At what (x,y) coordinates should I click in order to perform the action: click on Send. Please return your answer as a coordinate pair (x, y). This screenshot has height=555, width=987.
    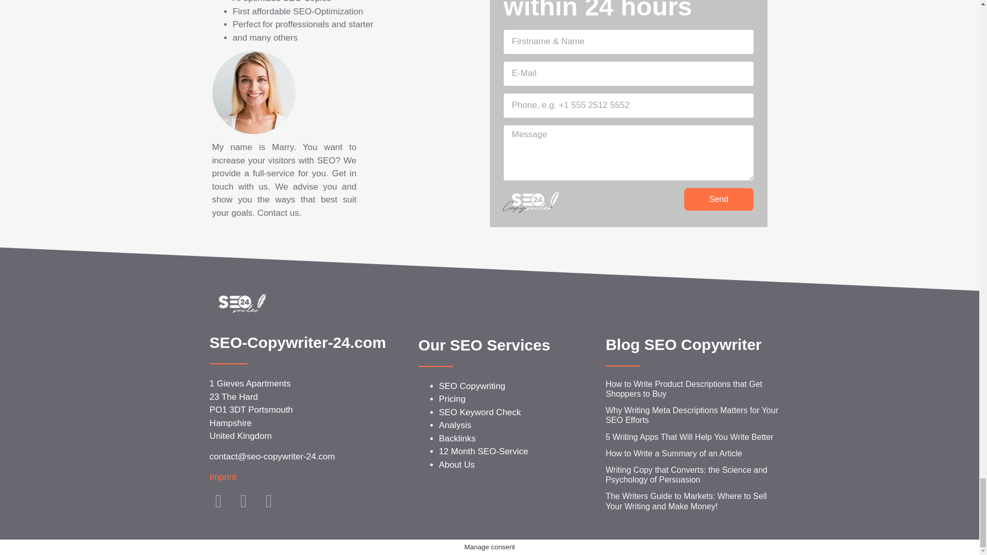
    Looking at the image, I should click on (719, 199).